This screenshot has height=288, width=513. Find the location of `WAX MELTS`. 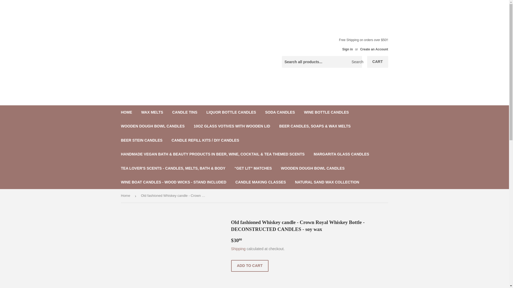

WAX MELTS is located at coordinates (152, 112).